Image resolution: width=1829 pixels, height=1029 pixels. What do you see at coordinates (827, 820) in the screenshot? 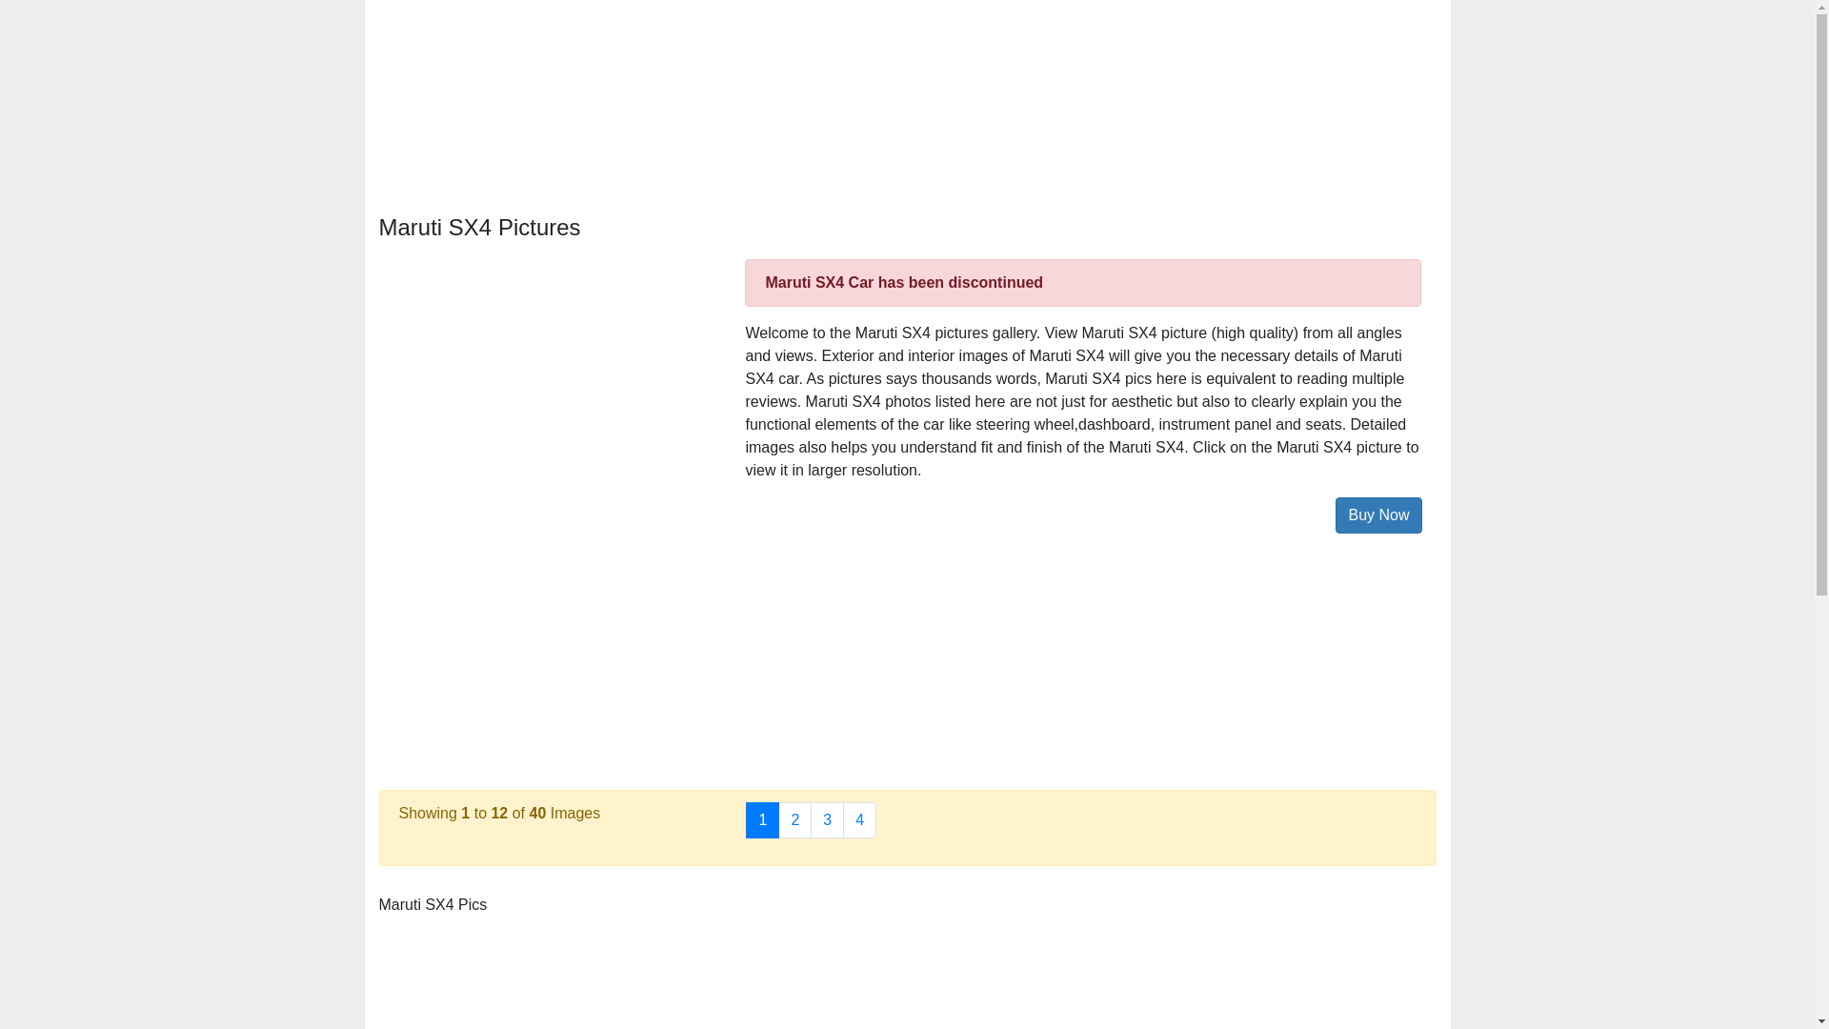
I see `3` at bounding box center [827, 820].